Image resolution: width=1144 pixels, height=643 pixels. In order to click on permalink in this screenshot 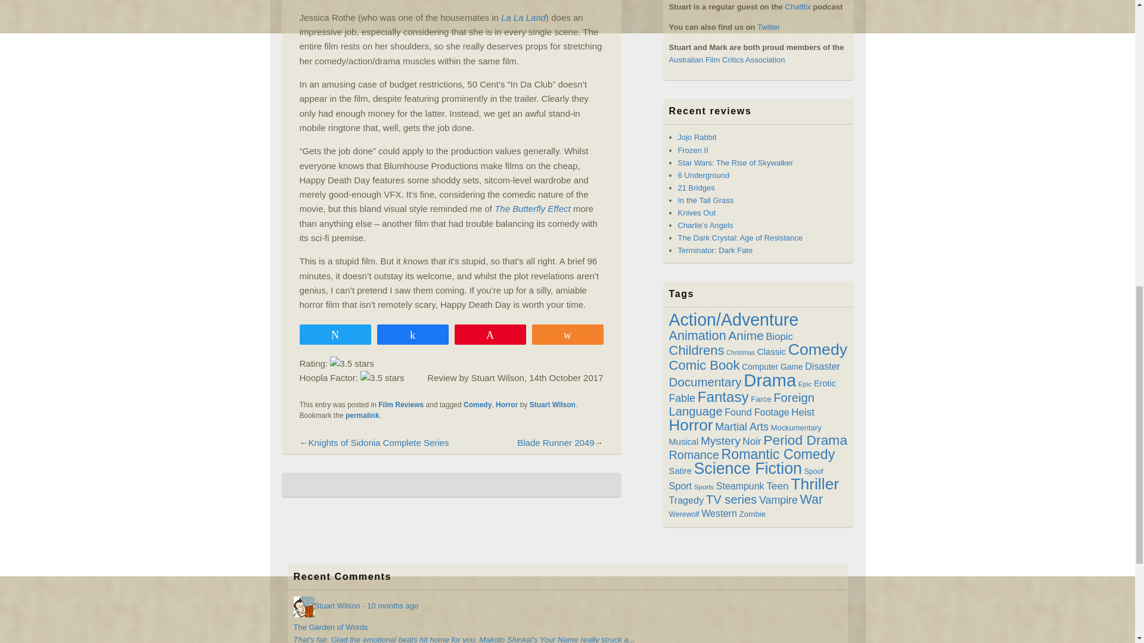, I will do `click(362, 416)`.